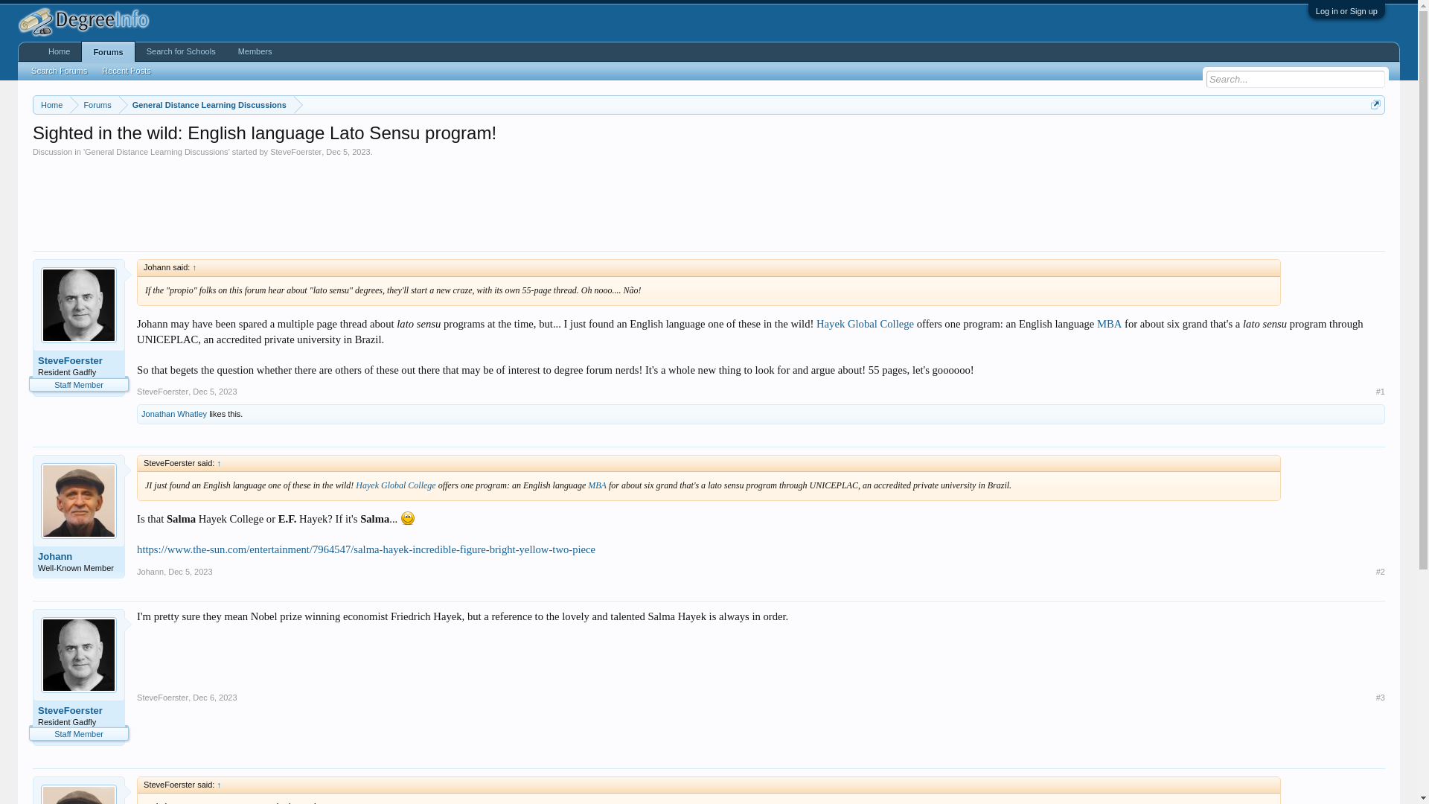 This screenshot has width=1429, height=804. What do you see at coordinates (348, 151) in the screenshot?
I see `Dec 5, 2023` at bounding box center [348, 151].